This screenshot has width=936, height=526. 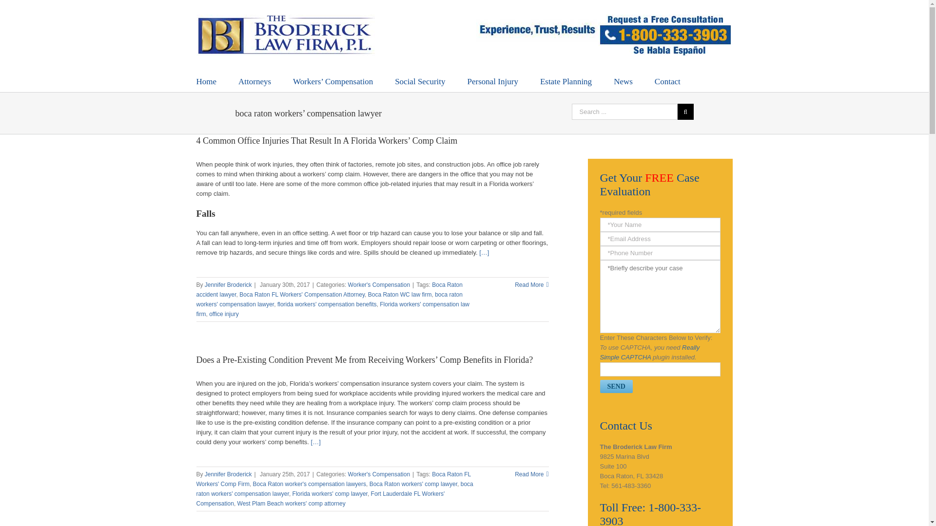 What do you see at coordinates (228, 284) in the screenshot?
I see `Posts by Jennifer Broderick` at bounding box center [228, 284].